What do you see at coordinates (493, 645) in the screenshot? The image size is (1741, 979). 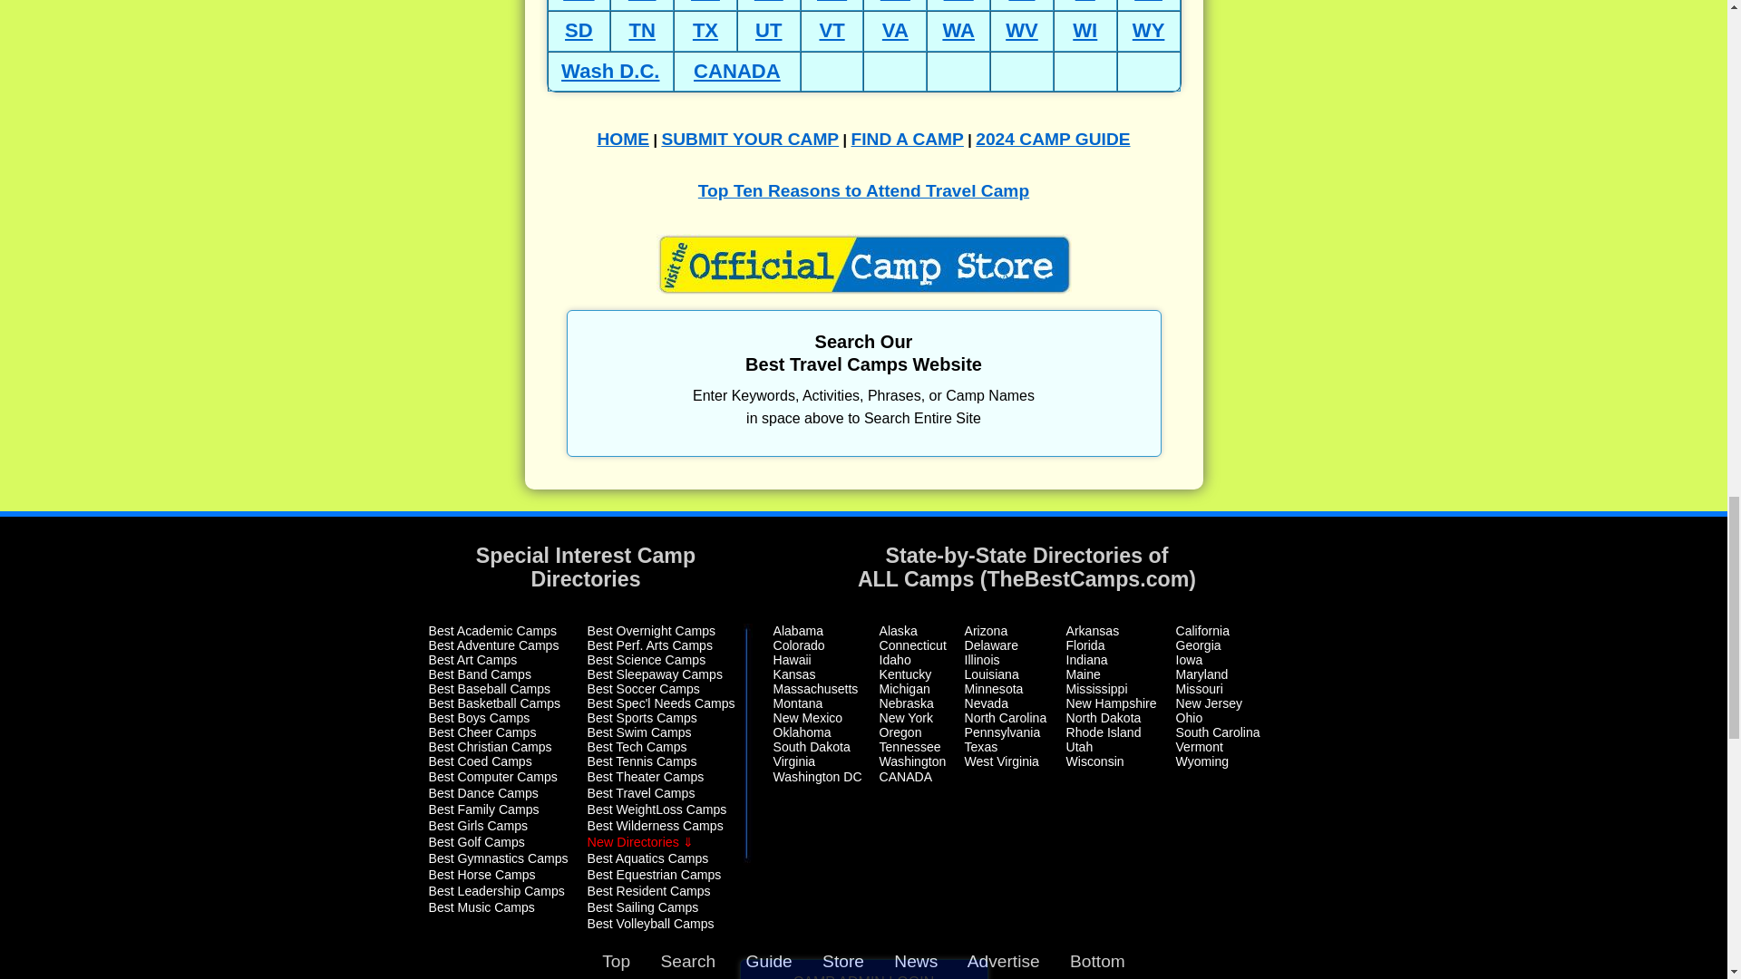 I see `Best Adventure Summer Camps` at bounding box center [493, 645].